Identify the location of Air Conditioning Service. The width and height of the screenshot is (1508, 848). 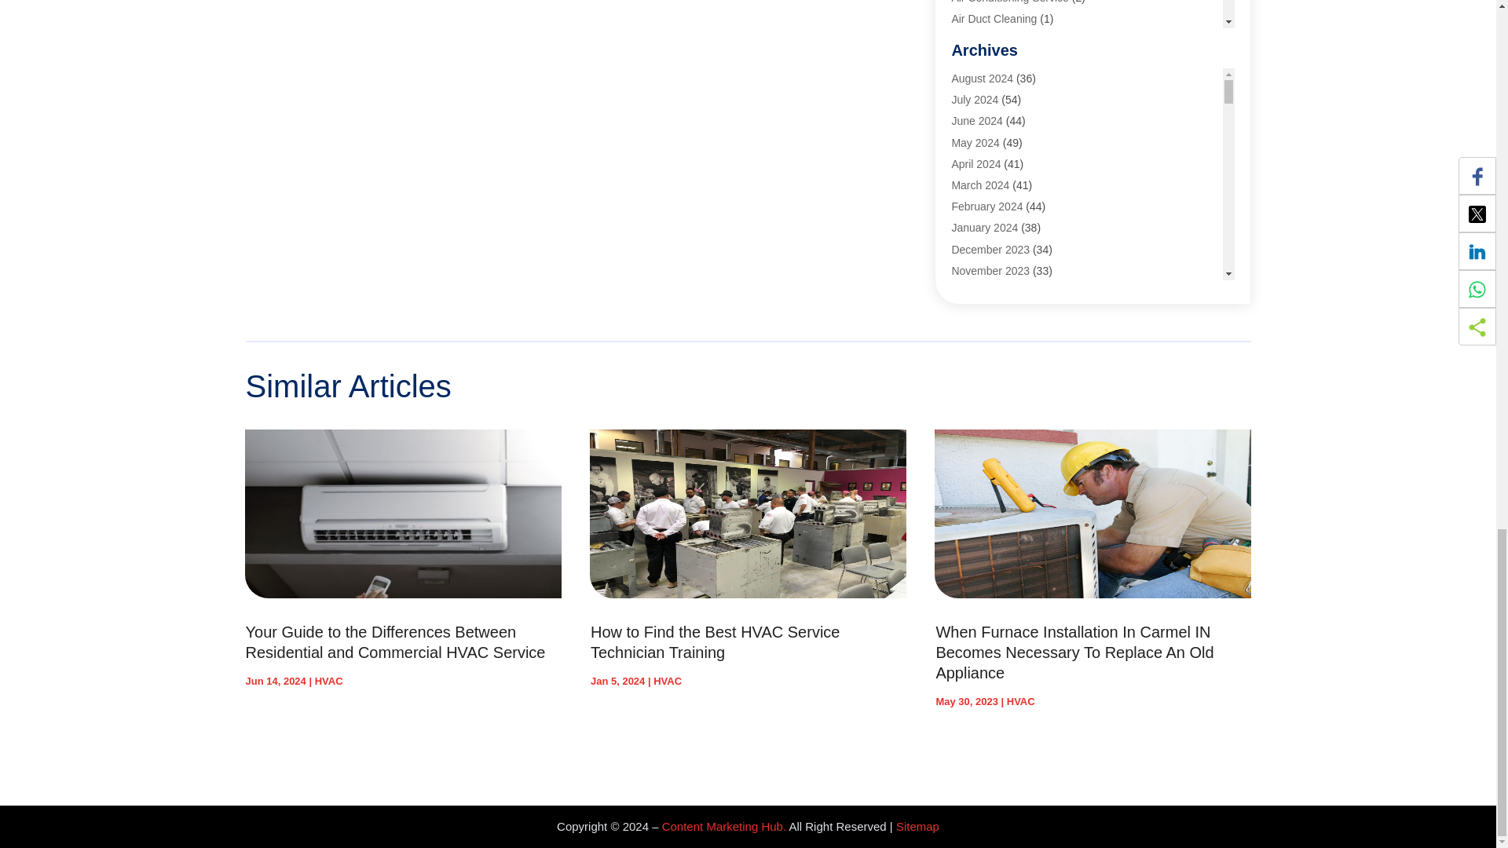
(1009, 2).